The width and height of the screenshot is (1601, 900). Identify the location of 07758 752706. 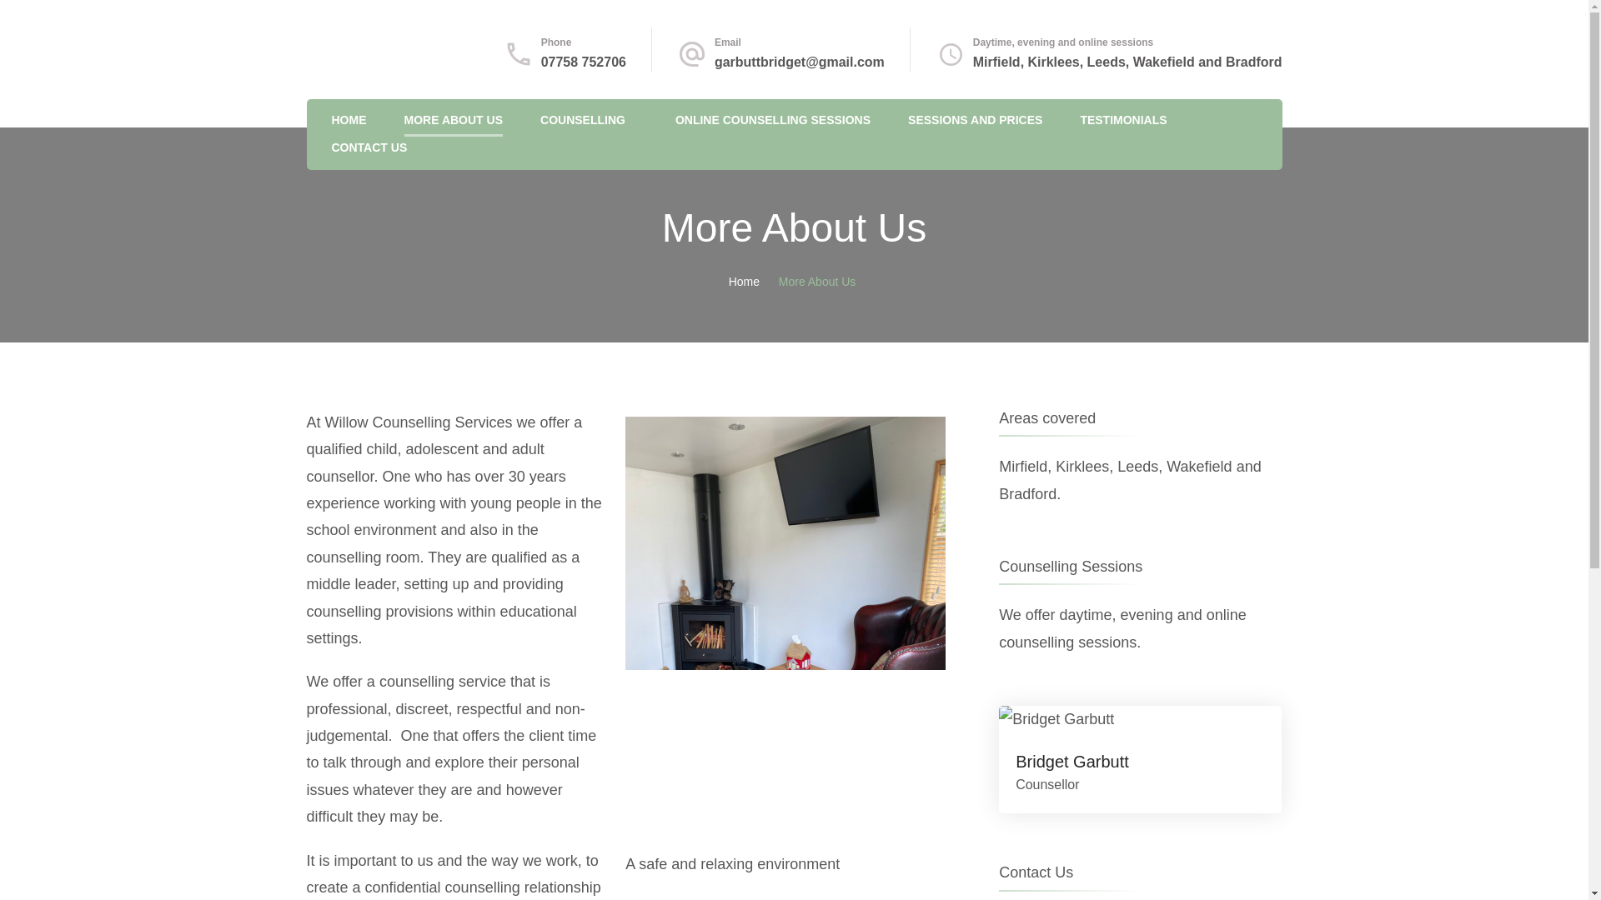
(583, 62).